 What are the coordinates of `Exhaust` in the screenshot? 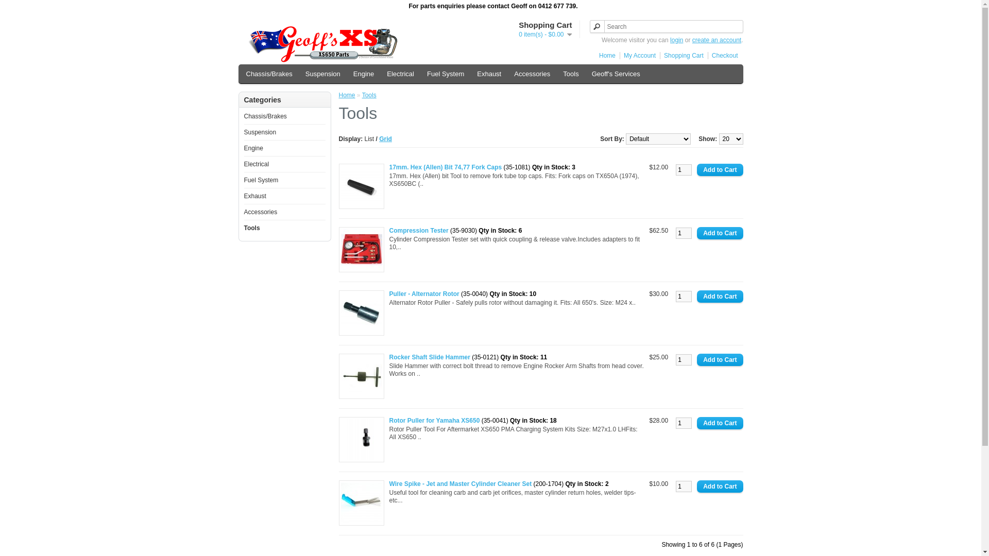 It's located at (255, 196).